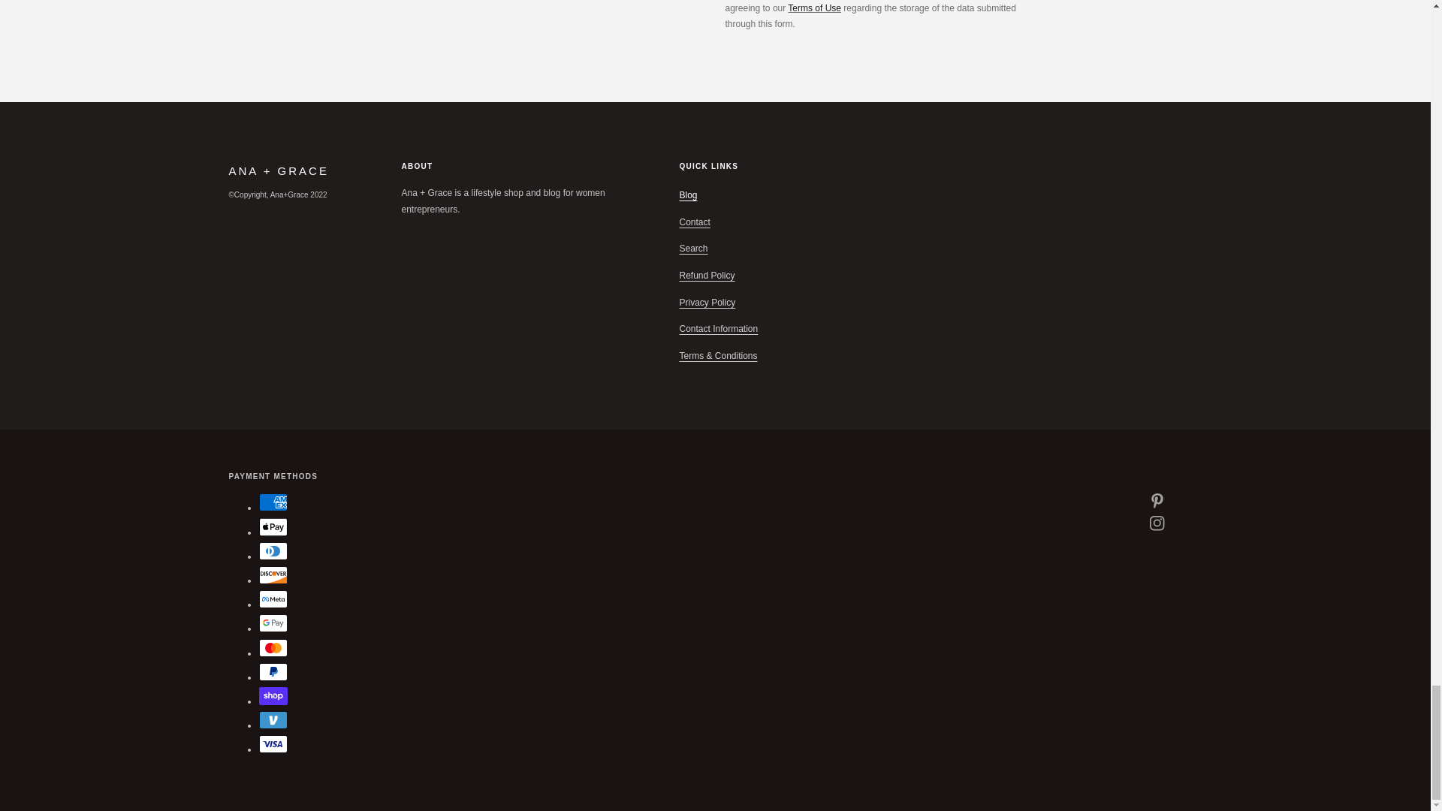 This screenshot has height=811, width=1442. Describe the element at coordinates (272, 623) in the screenshot. I see `Google Pay` at that location.